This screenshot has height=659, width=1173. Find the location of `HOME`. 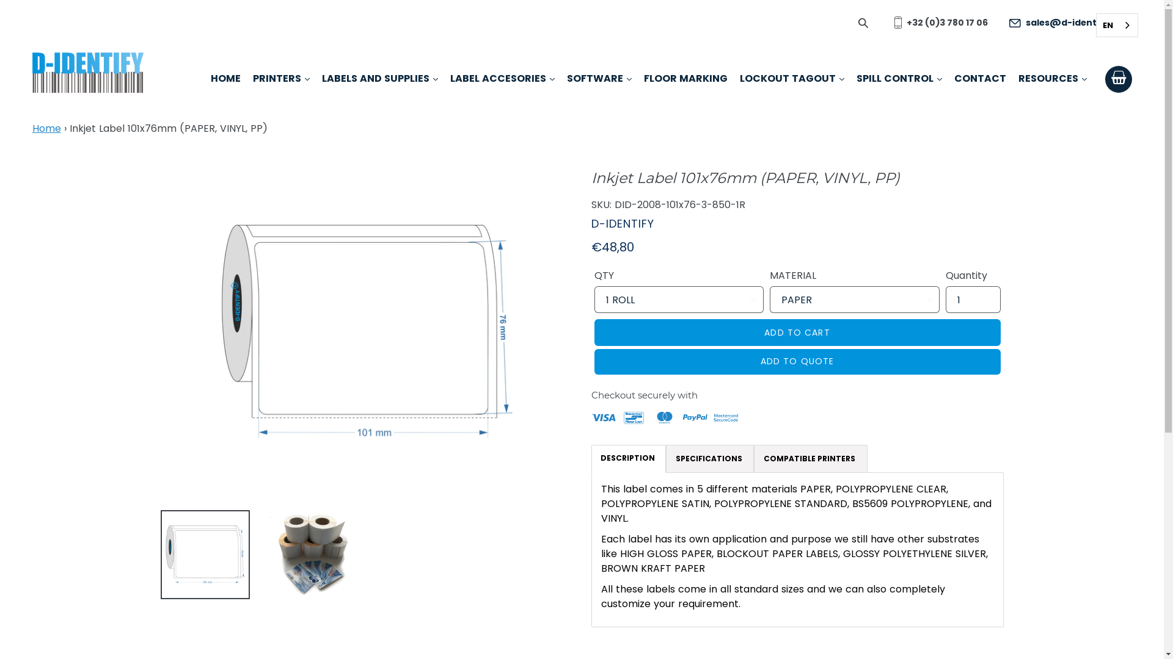

HOME is located at coordinates (225, 80).